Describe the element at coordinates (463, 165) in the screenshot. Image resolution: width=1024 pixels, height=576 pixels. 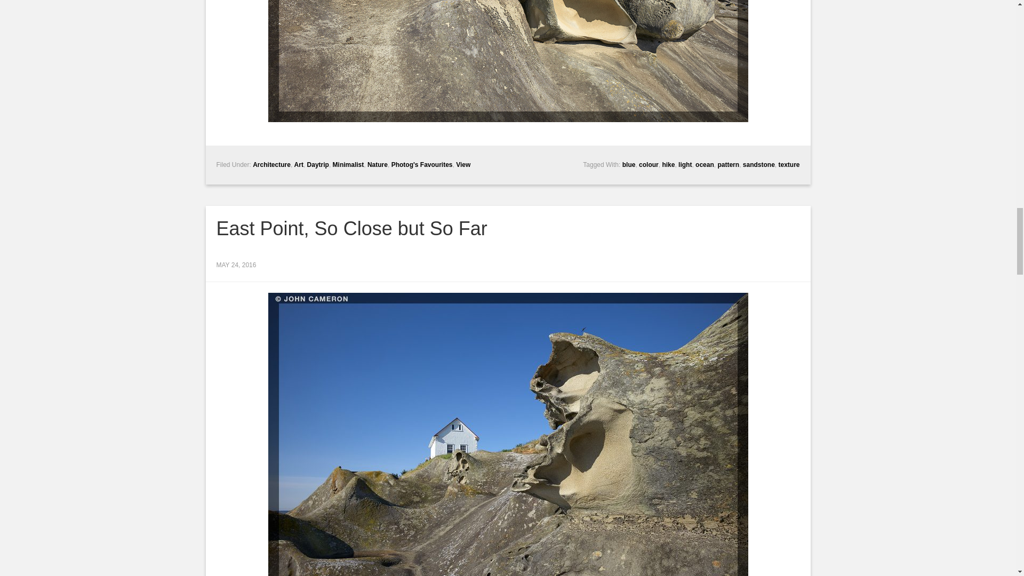
I see `View` at that location.